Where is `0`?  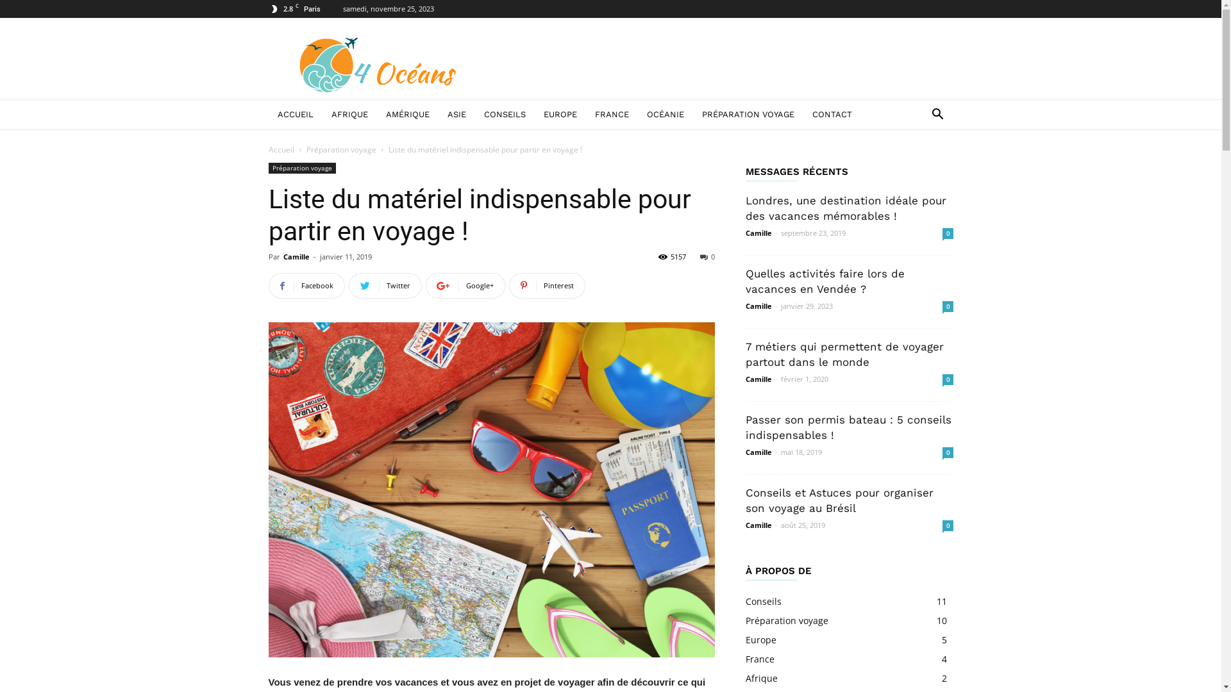
0 is located at coordinates (948, 452).